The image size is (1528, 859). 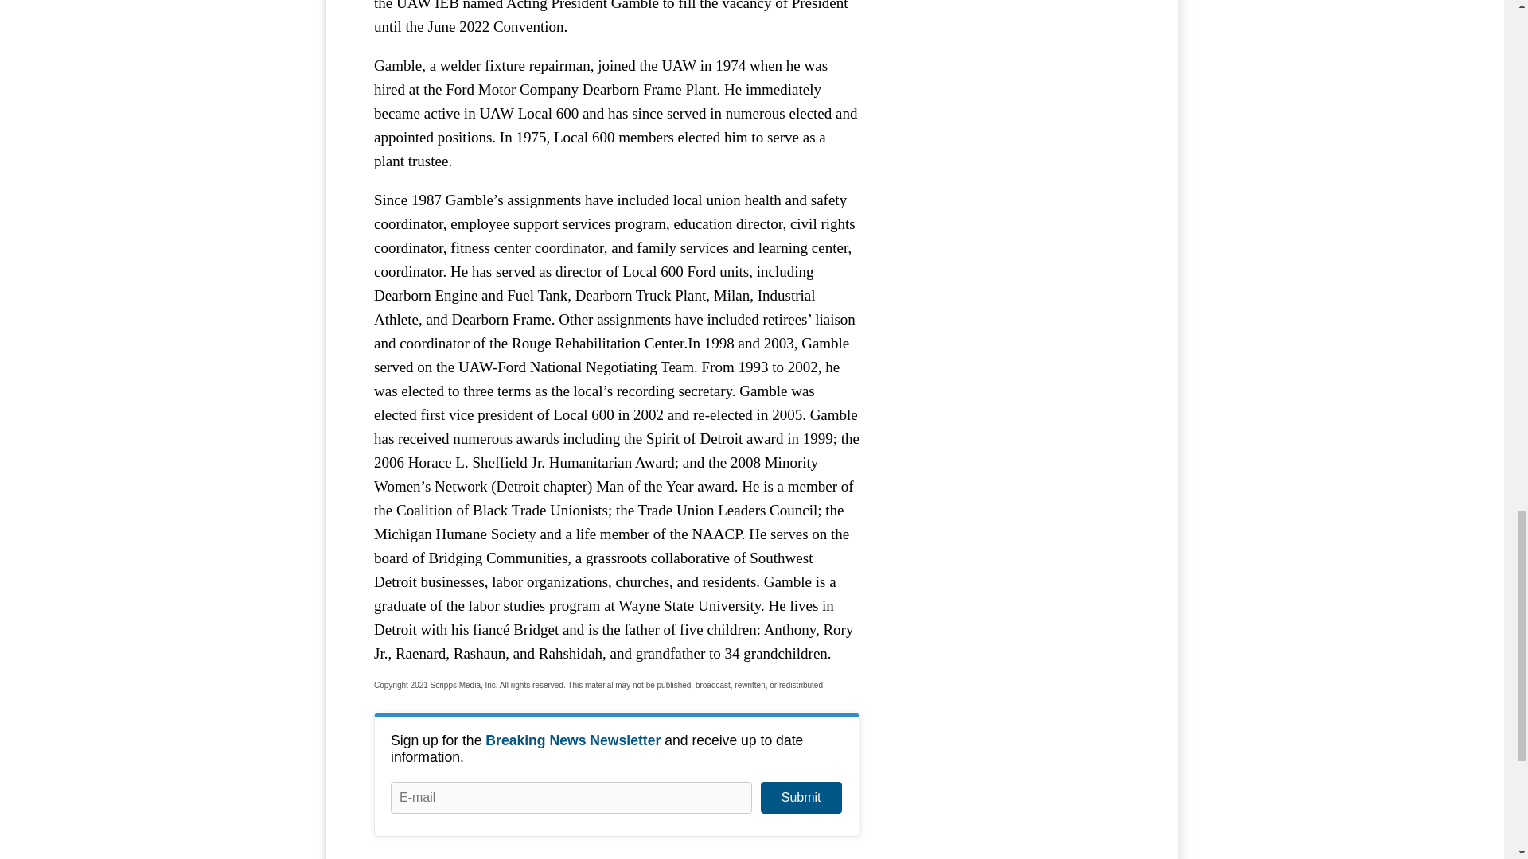 I want to click on Submit, so click(x=801, y=797).